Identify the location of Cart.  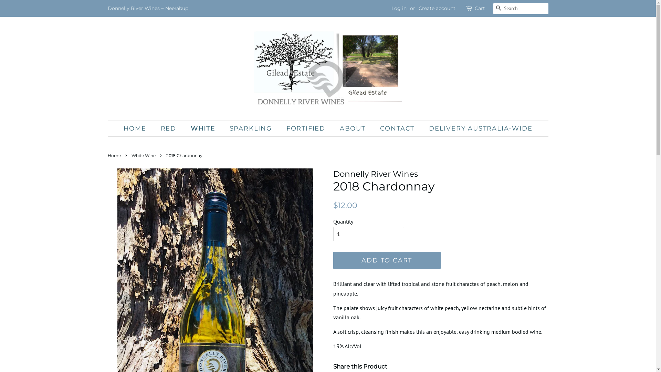
(480, 9).